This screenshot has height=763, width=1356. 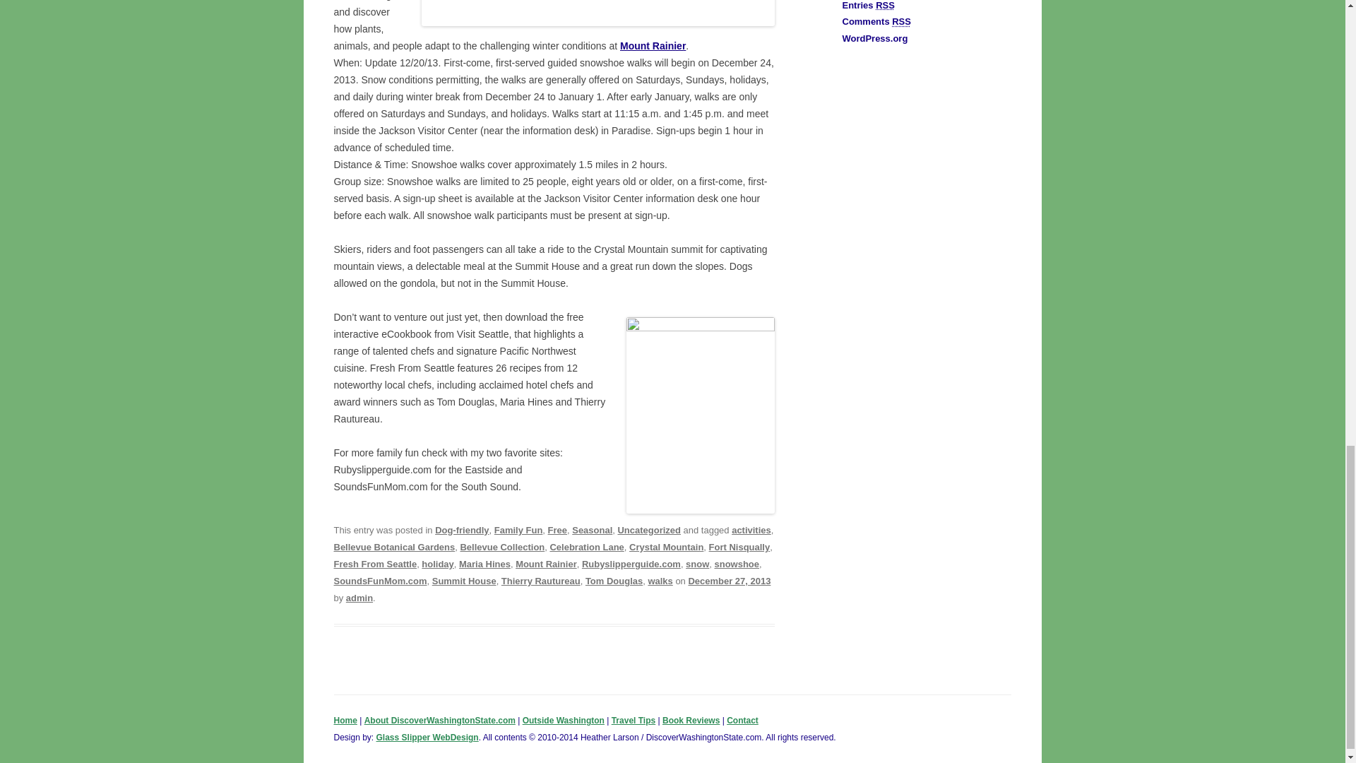 What do you see at coordinates (901, 21) in the screenshot?
I see `Really Simple Syndication` at bounding box center [901, 21].